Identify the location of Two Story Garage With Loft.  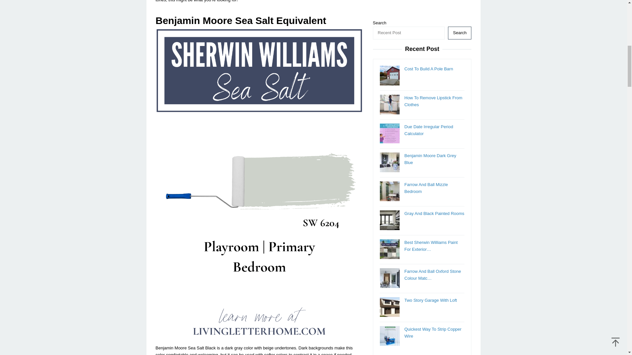
(431, 101).